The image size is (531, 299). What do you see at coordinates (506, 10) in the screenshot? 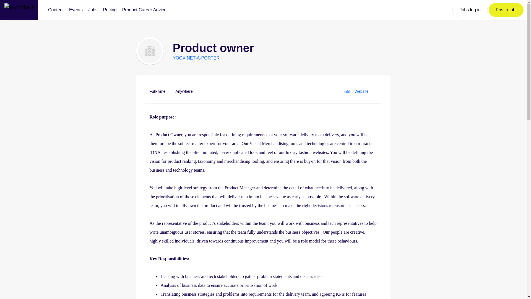
I see `Post a job!` at bounding box center [506, 10].